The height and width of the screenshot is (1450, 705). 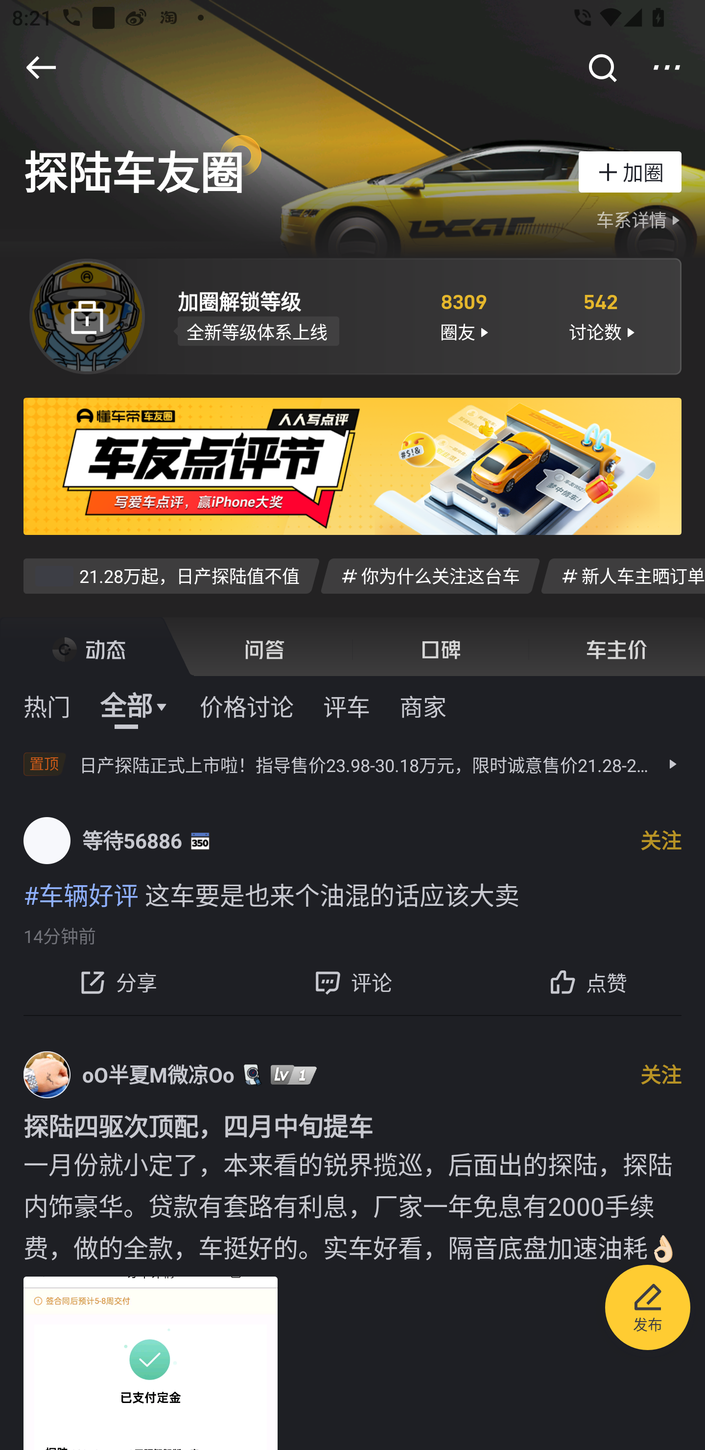 I want to click on 价格讨论, so click(x=247, y=705).